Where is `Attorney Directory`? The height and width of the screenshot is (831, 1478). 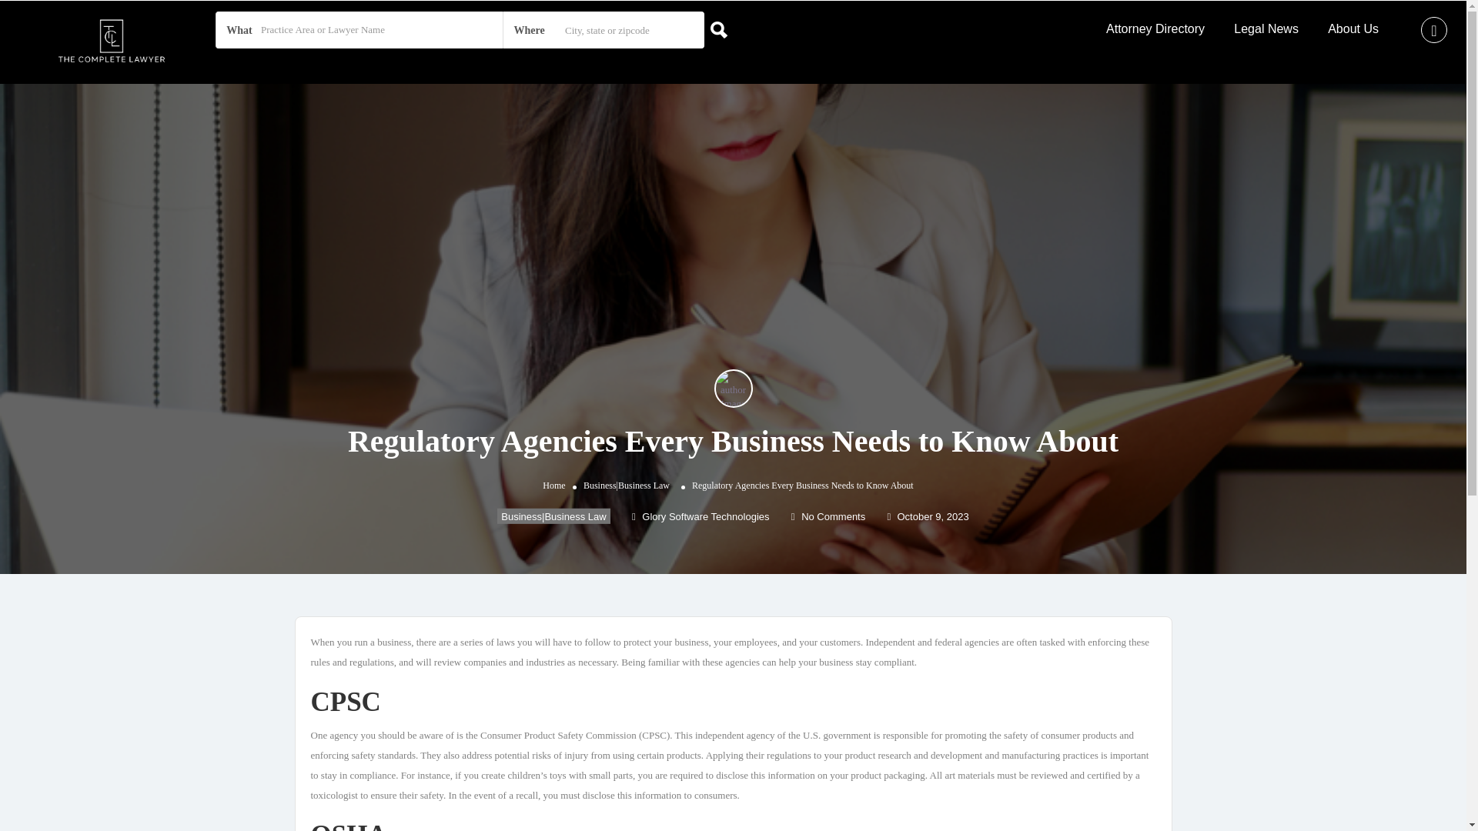 Attorney Directory is located at coordinates (1155, 29).